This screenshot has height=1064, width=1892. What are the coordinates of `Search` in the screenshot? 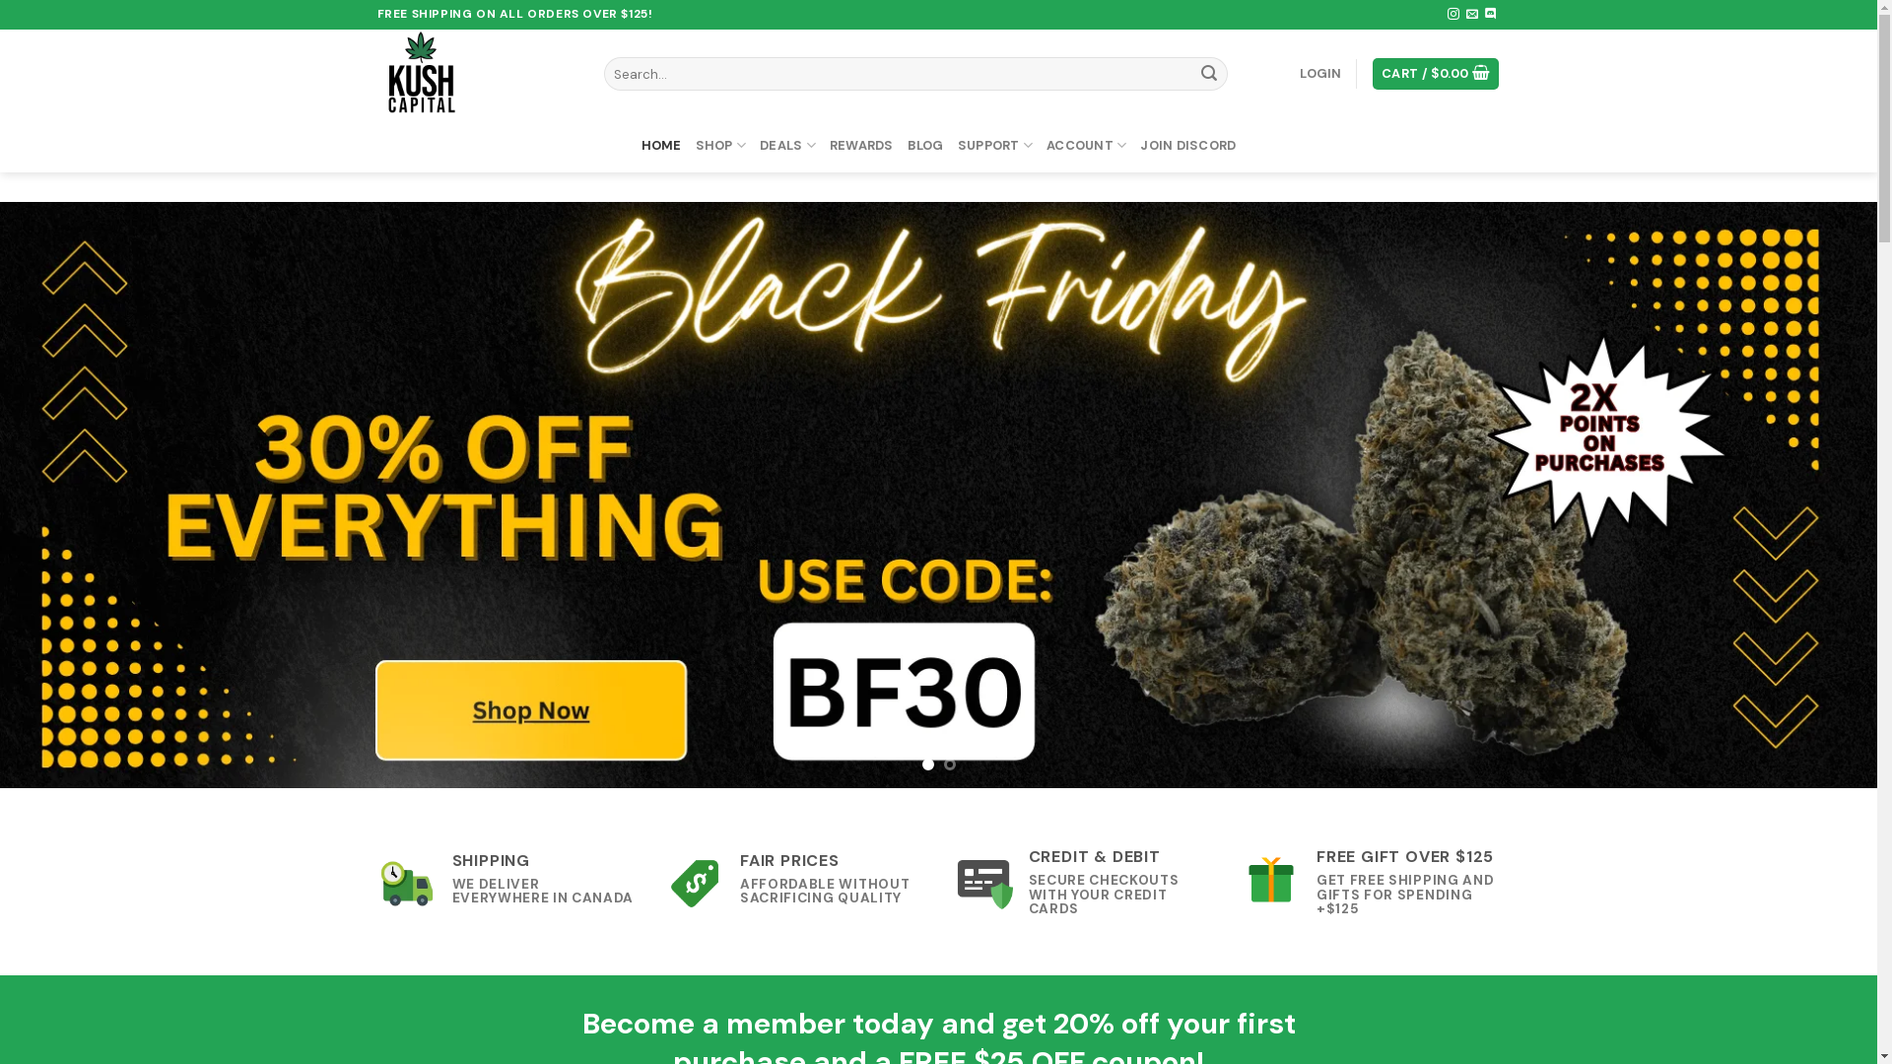 It's located at (1209, 74).